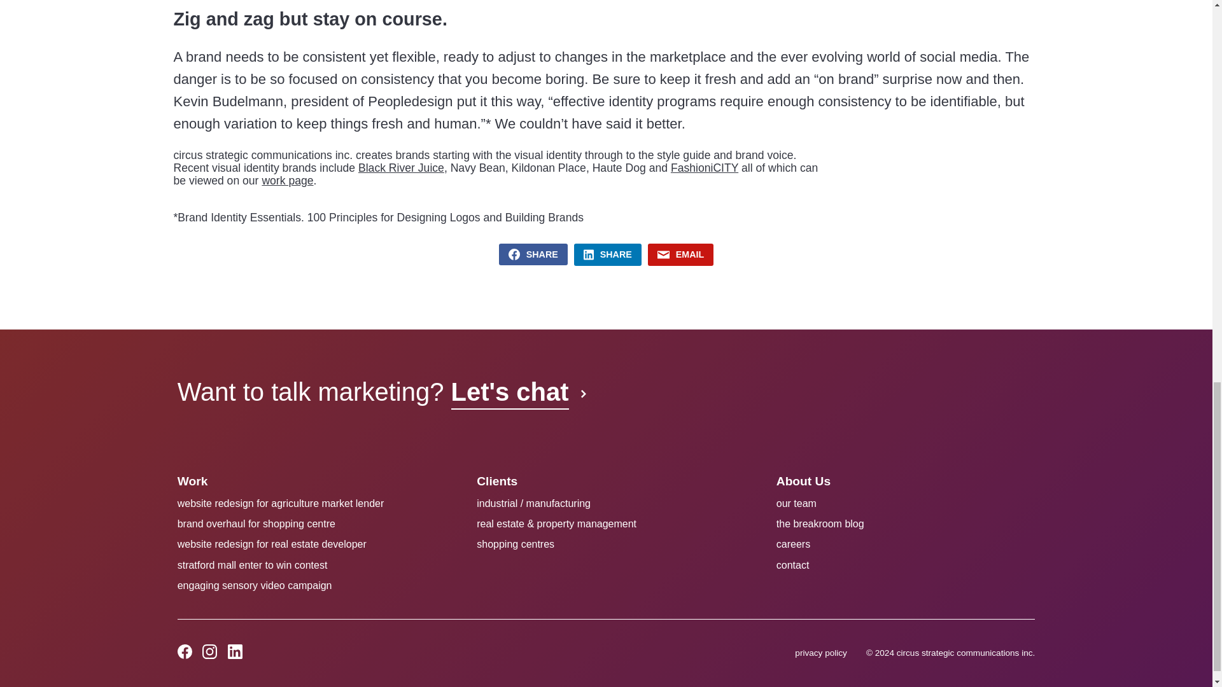 This screenshot has width=1222, height=687. Describe the element at coordinates (803, 481) in the screenshot. I see `About Us` at that location.